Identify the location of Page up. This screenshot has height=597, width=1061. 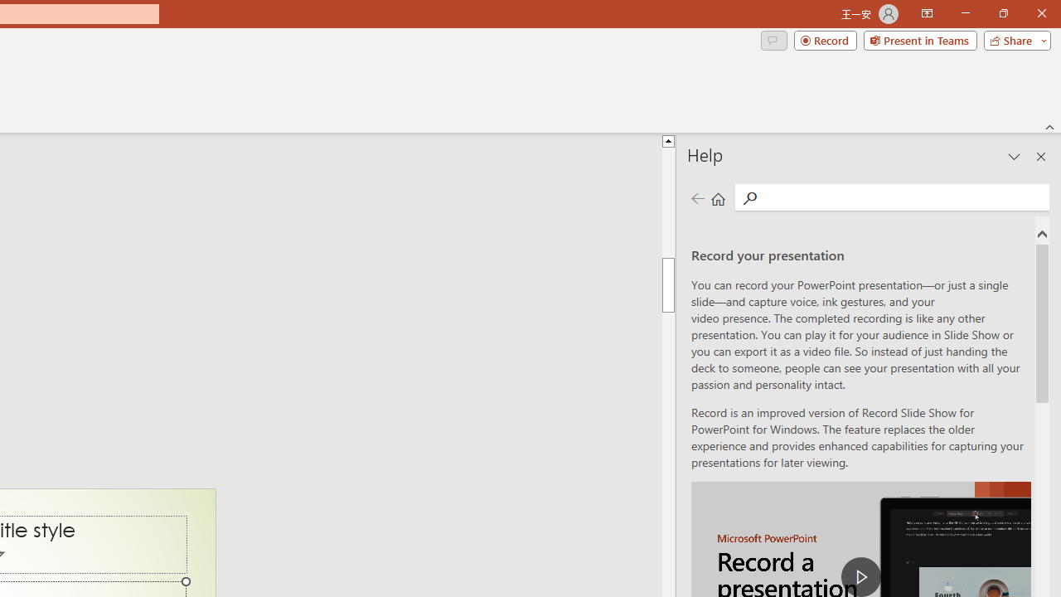
(668, 202).